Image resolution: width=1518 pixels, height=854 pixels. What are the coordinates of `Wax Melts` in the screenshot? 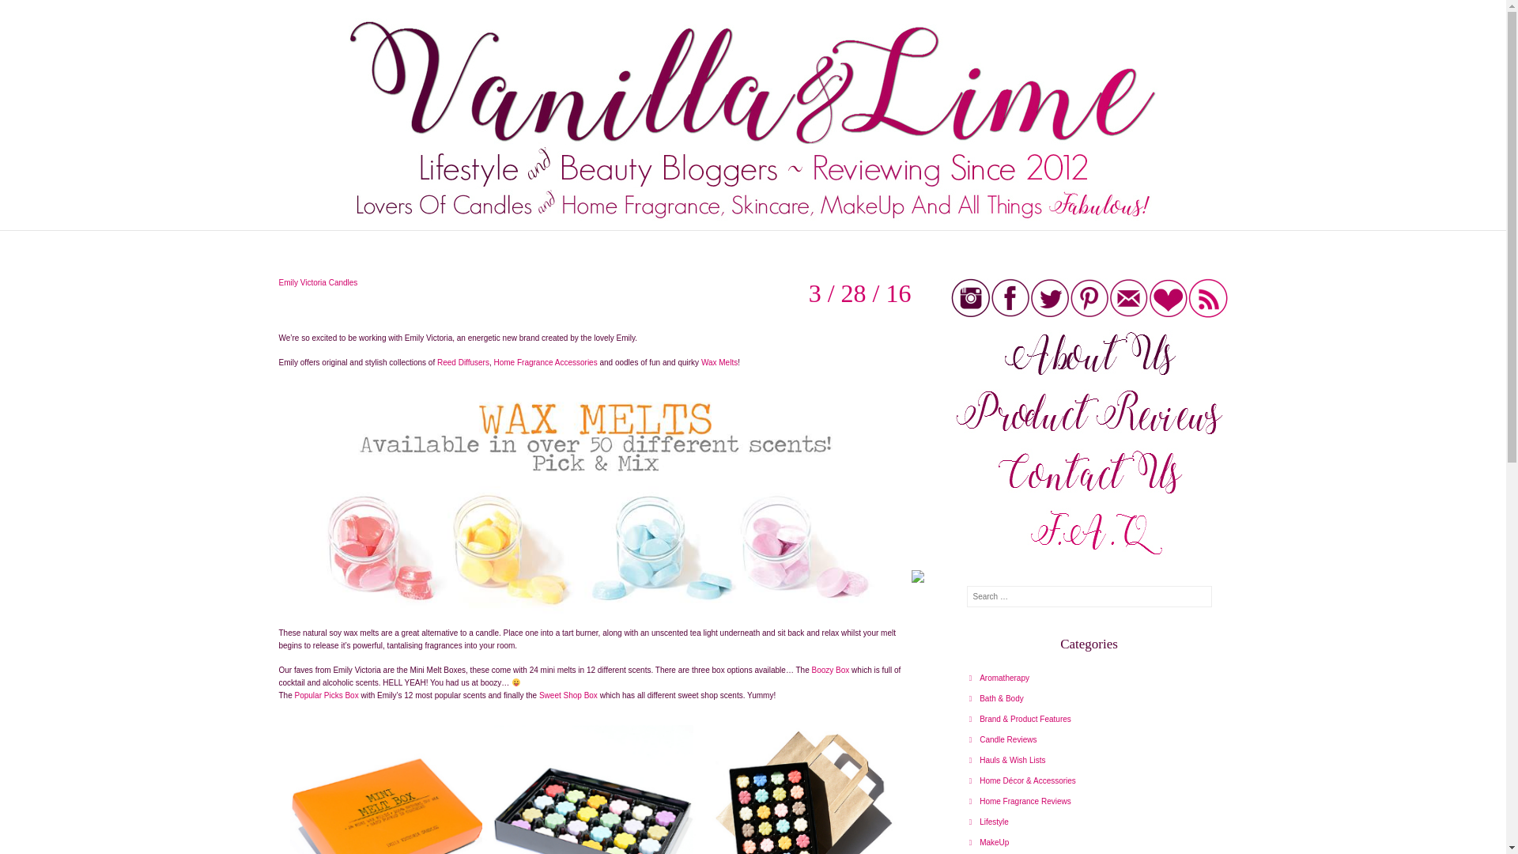 It's located at (719, 362).